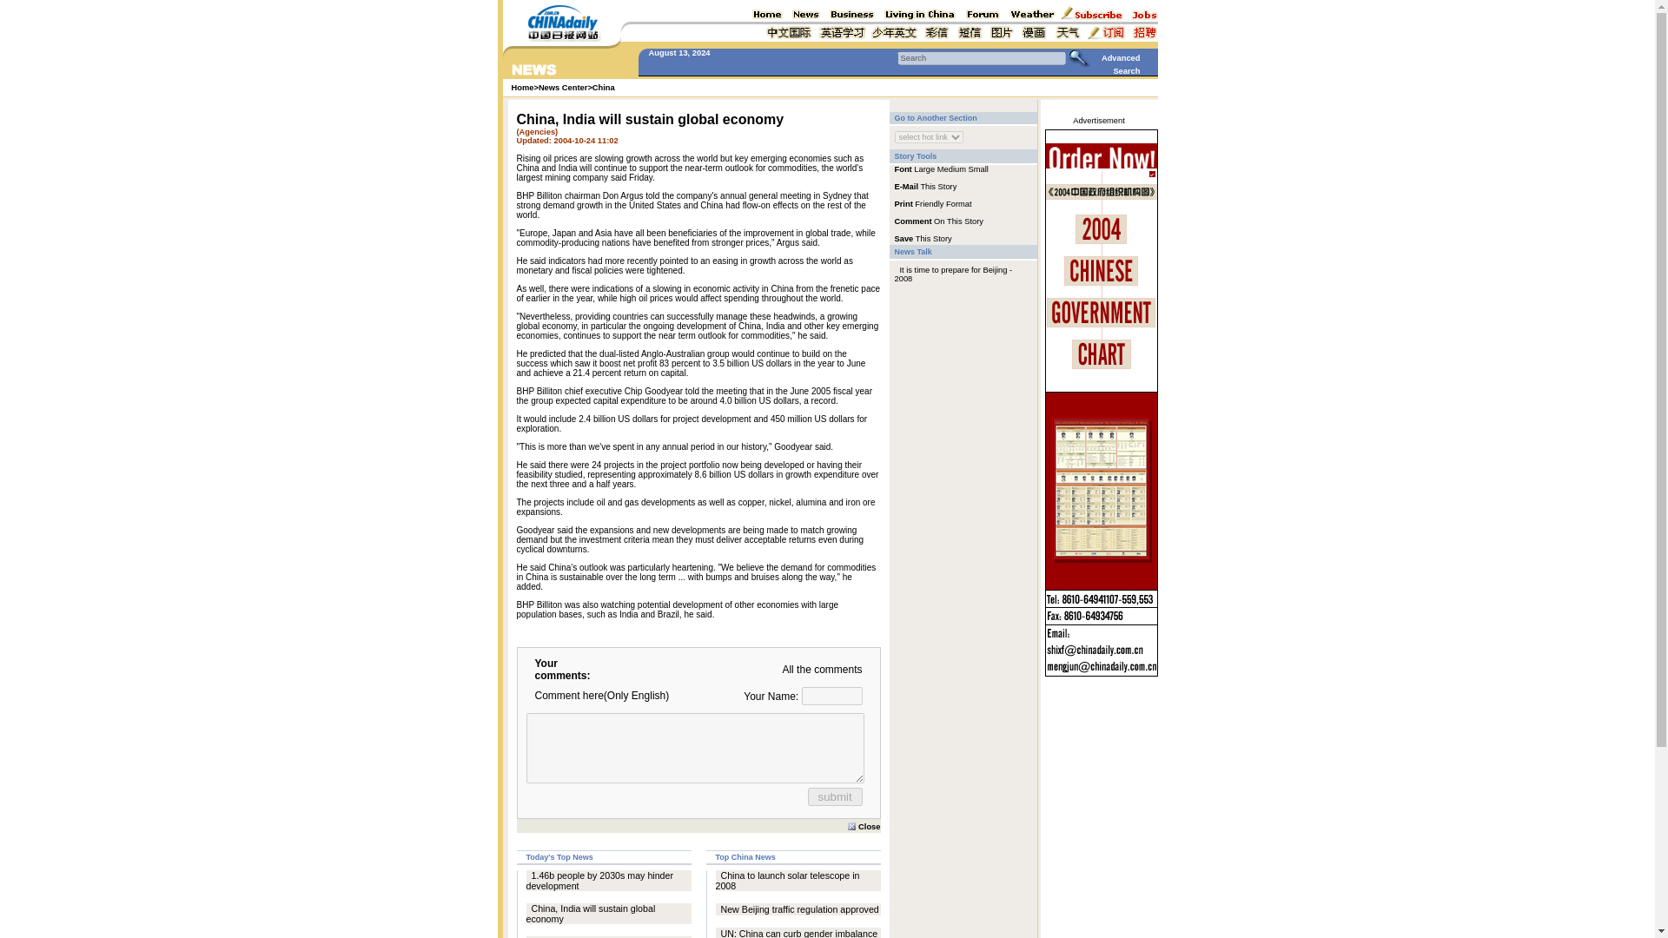 Image resolution: width=1668 pixels, height=938 pixels. What do you see at coordinates (978, 168) in the screenshot?
I see `Small` at bounding box center [978, 168].